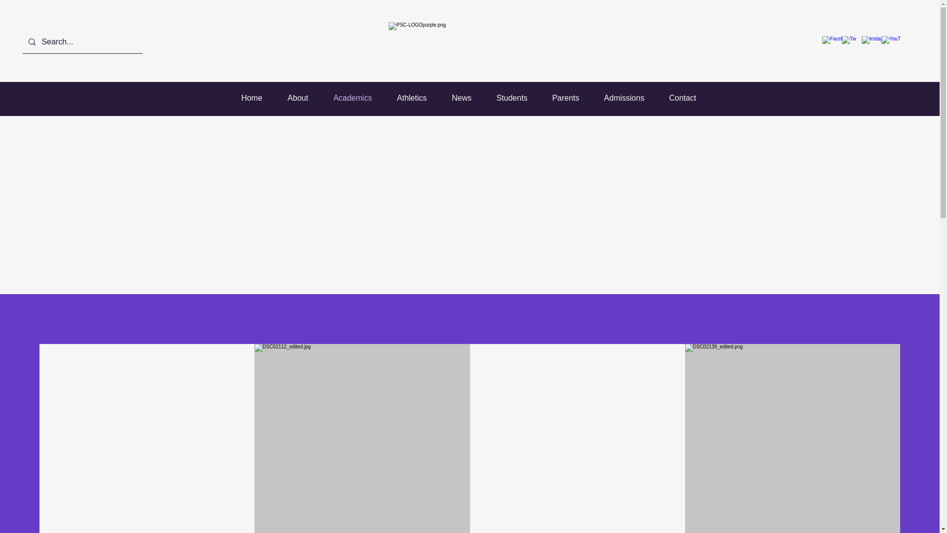 This screenshot has width=947, height=533. Describe the element at coordinates (565, 98) in the screenshot. I see `Parents` at that location.